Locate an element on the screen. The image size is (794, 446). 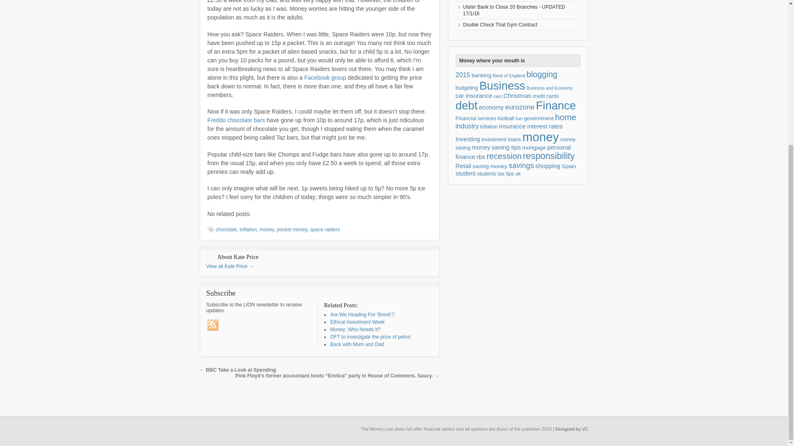
OFT to investigate the price of petrol is located at coordinates (370, 337).